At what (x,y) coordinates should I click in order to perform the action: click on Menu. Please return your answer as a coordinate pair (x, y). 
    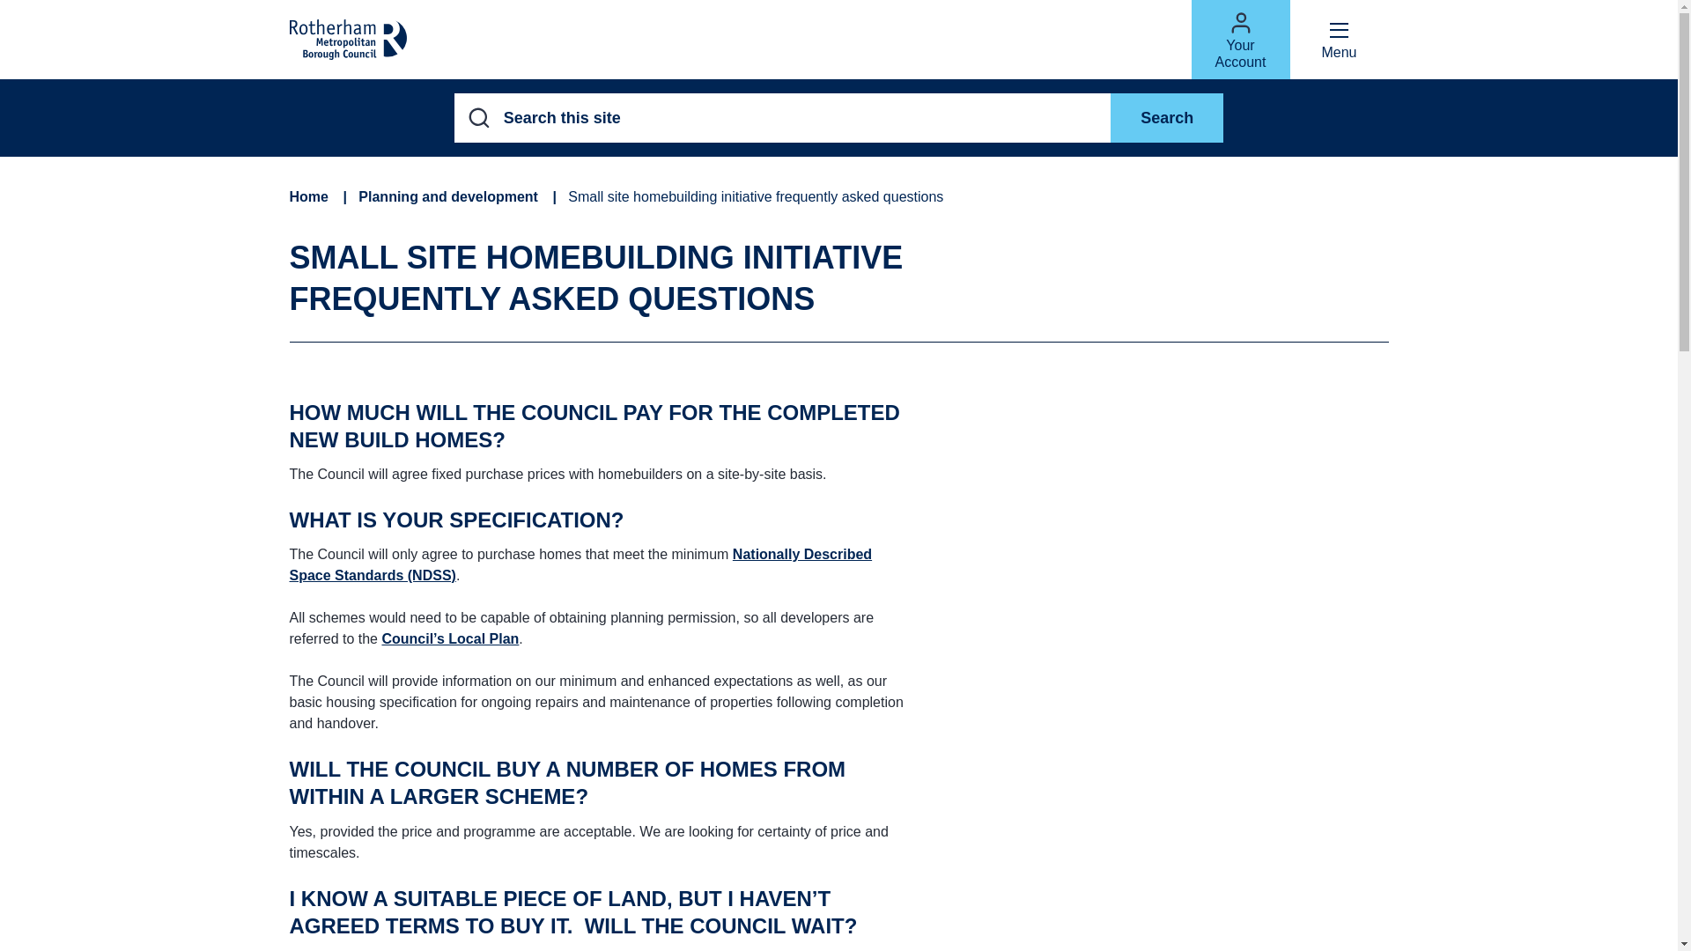
    Looking at the image, I should click on (1339, 39).